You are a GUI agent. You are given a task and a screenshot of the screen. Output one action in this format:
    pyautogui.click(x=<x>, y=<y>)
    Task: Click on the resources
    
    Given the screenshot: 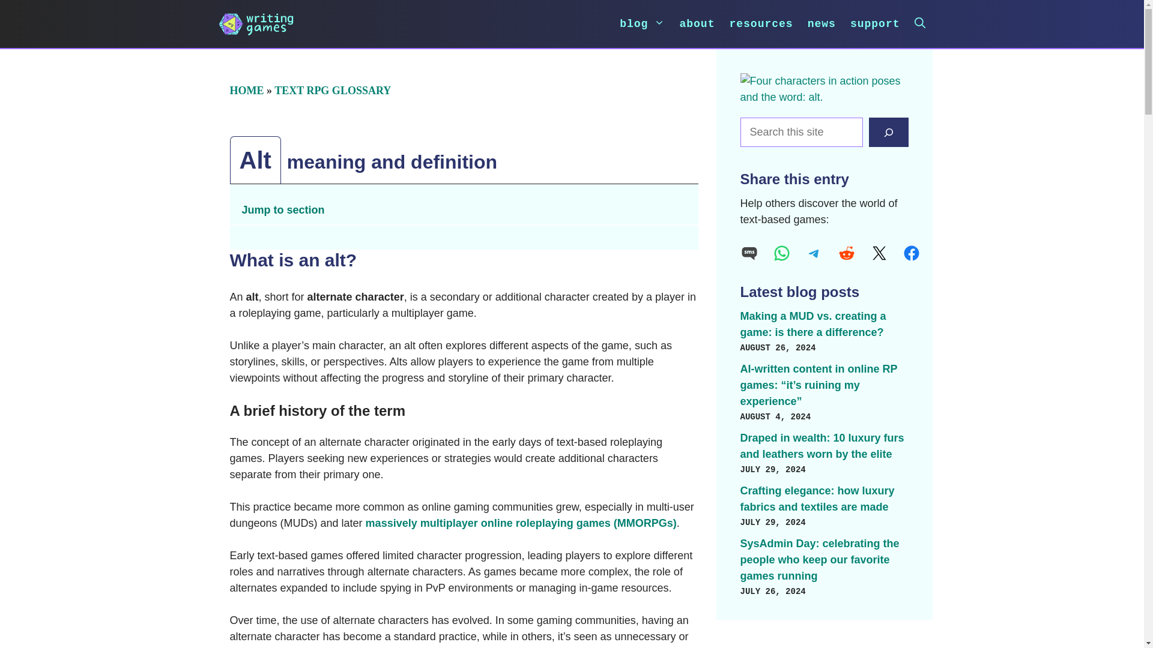 What is the action you would take?
    pyautogui.click(x=760, y=24)
    